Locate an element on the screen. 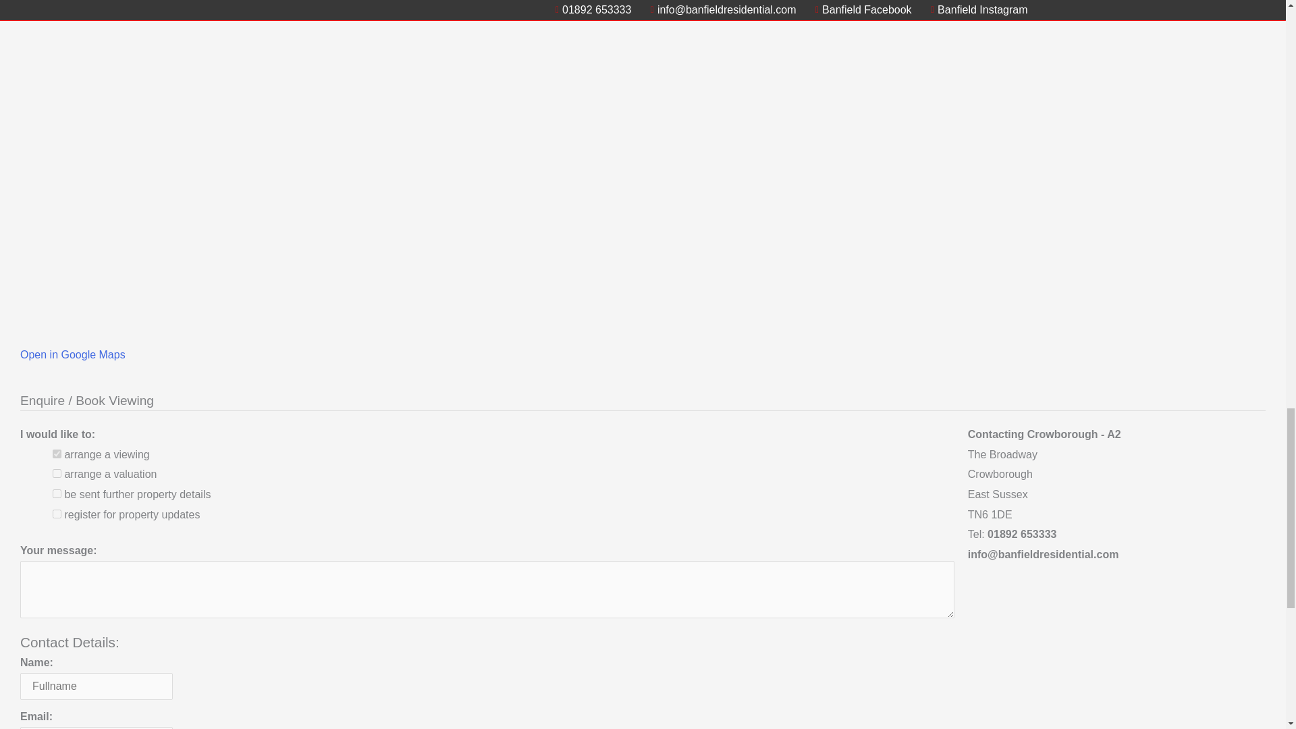  true is located at coordinates (57, 474).